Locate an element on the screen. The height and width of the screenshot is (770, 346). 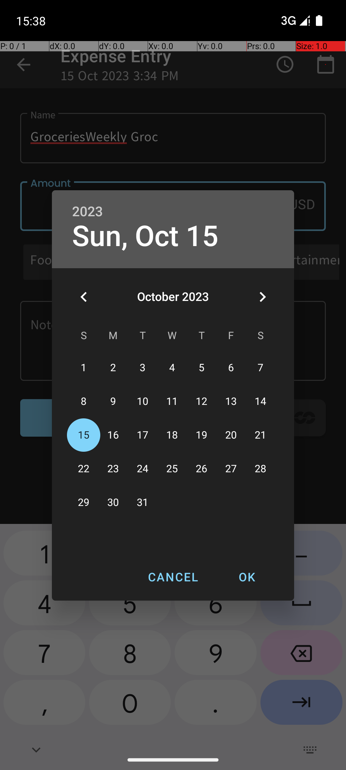
23 is located at coordinates (113, 469).